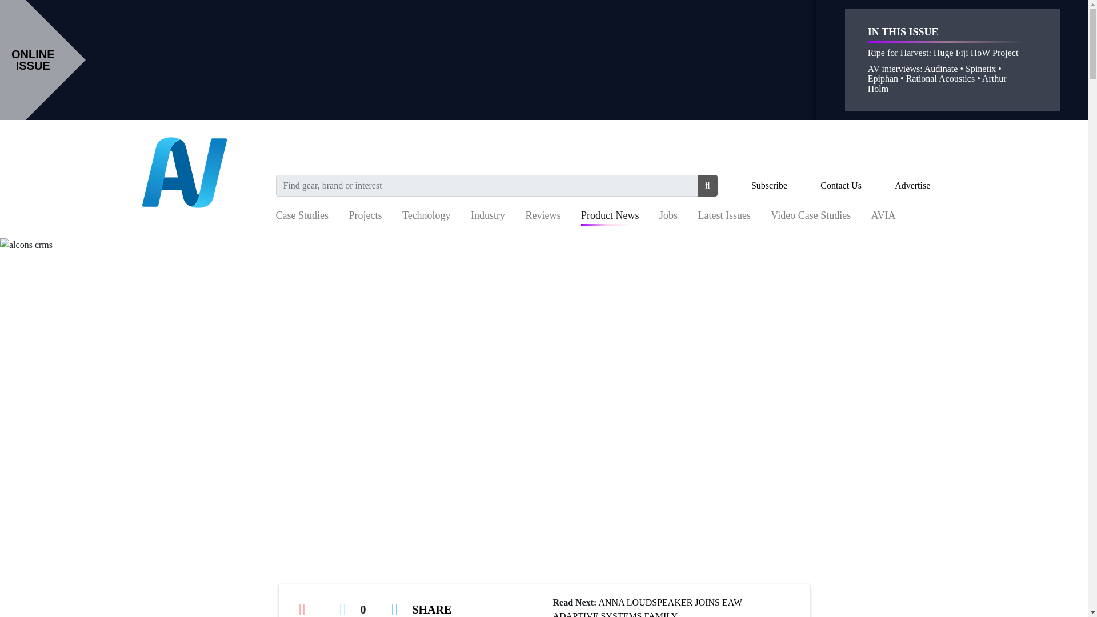 Image resolution: width=1097 pixels, height=617 pixels. I want to click on Epiphan, so click(883, 78).